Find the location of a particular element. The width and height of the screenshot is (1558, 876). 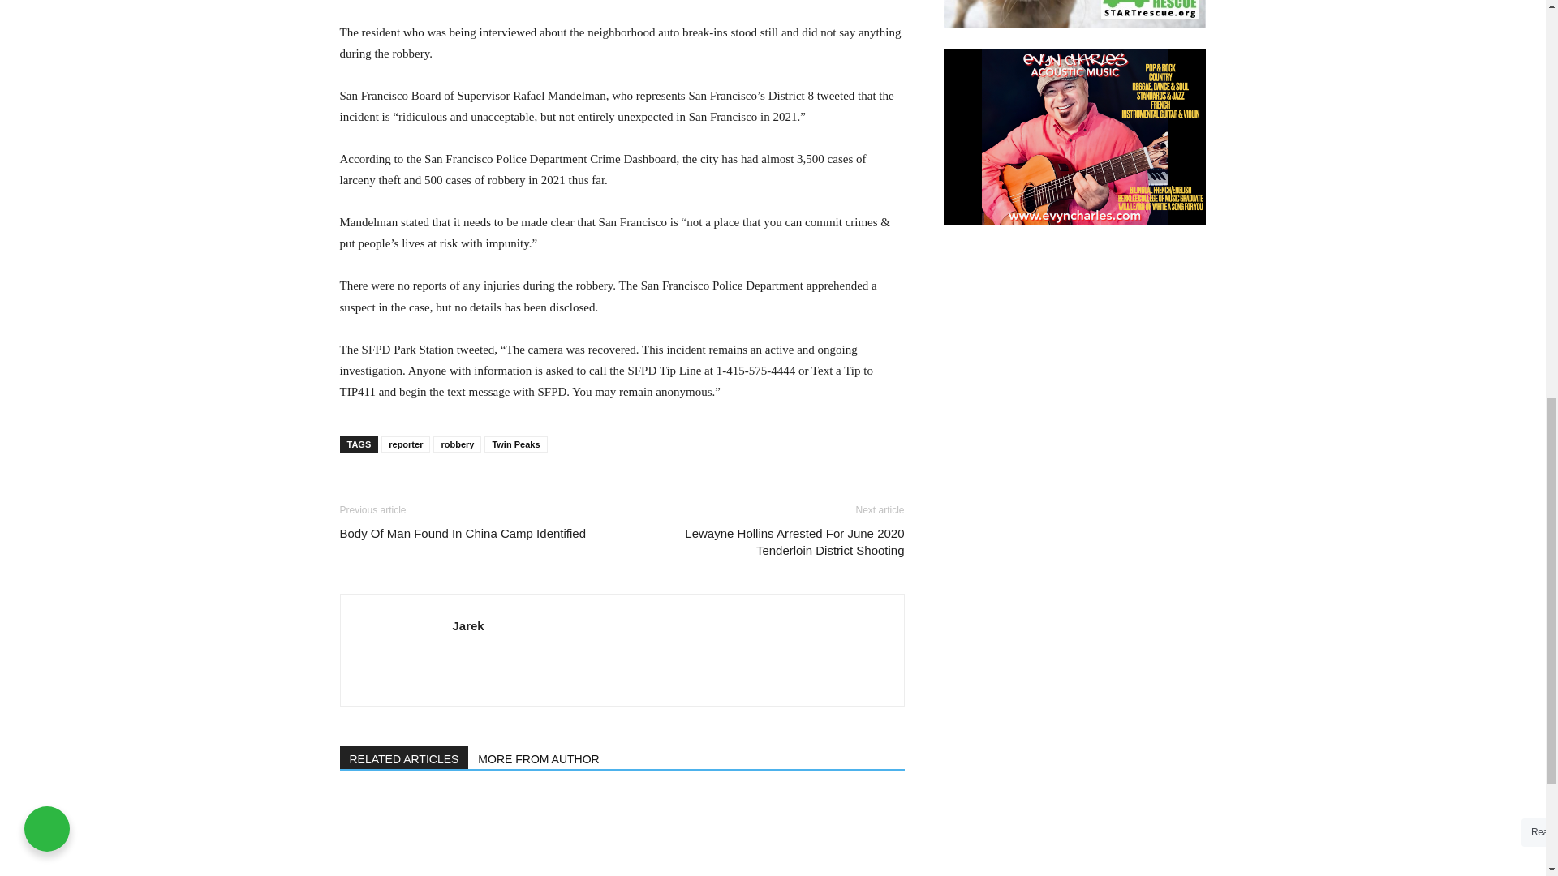

Actor James B. Sikking Dies At 90 is located at coordinates (427, 834).